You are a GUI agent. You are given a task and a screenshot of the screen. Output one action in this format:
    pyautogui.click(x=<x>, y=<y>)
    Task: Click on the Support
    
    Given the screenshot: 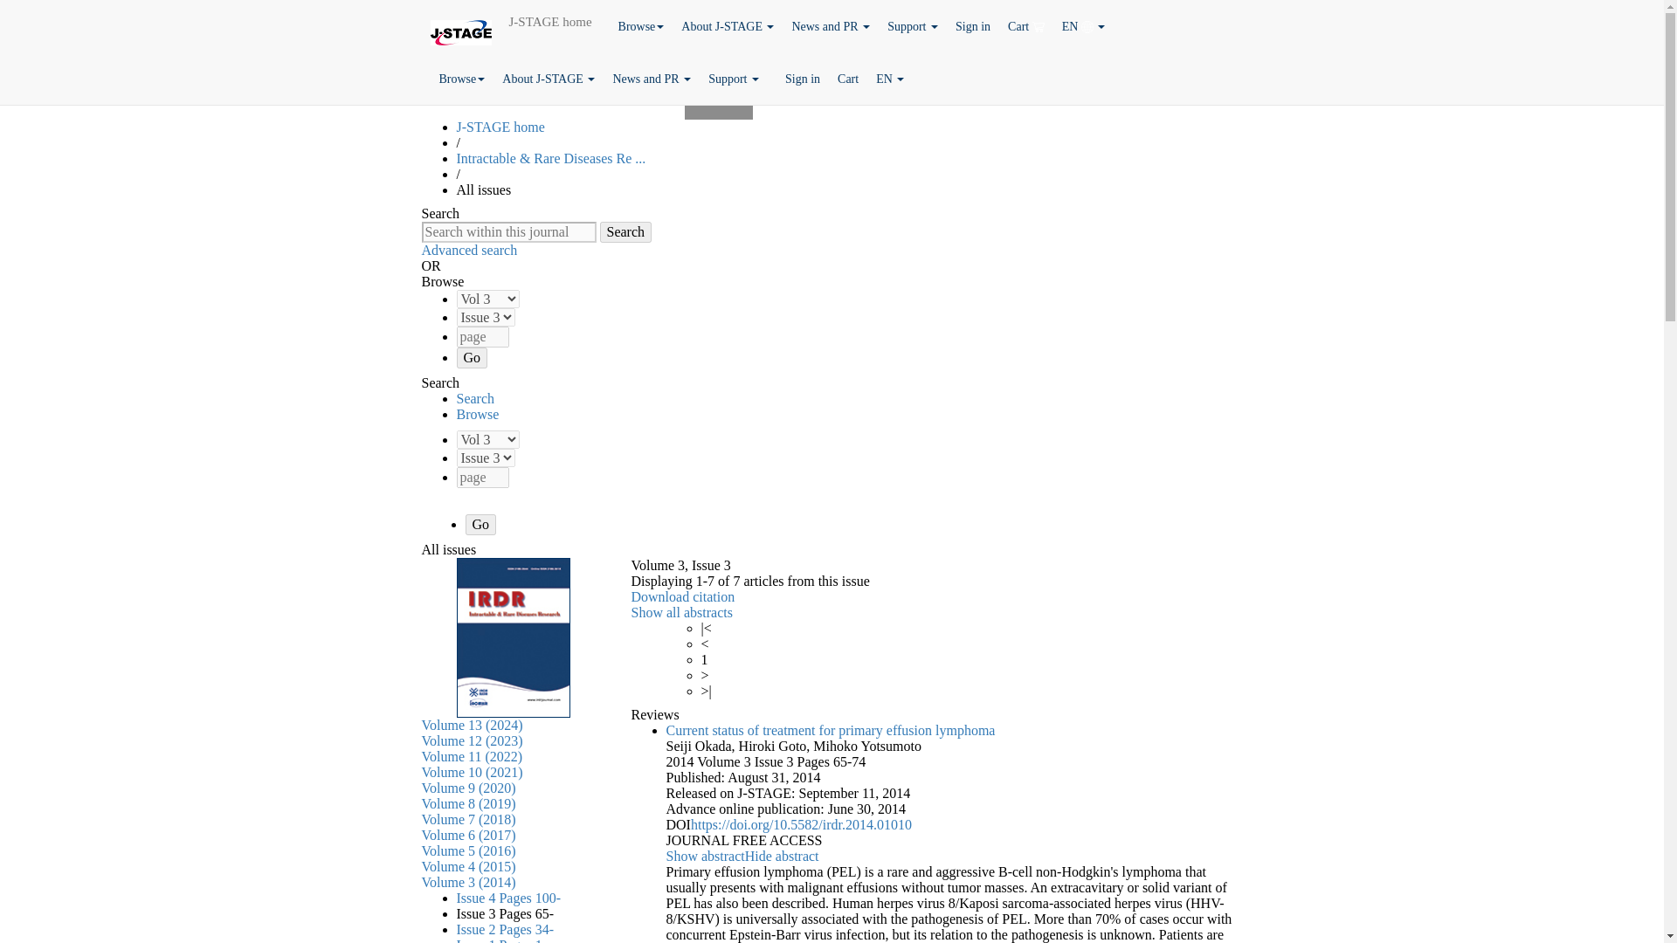 What is the action you would take?
    pyautogui.click(x=913, y=26)
    